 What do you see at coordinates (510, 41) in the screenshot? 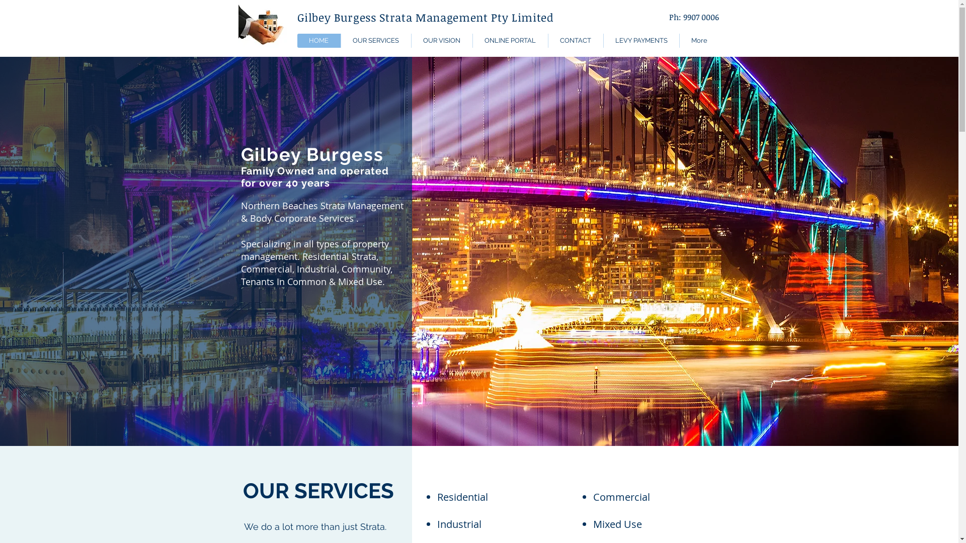
I see `ONLINE PORTAL` at bounding box center [510, 41].